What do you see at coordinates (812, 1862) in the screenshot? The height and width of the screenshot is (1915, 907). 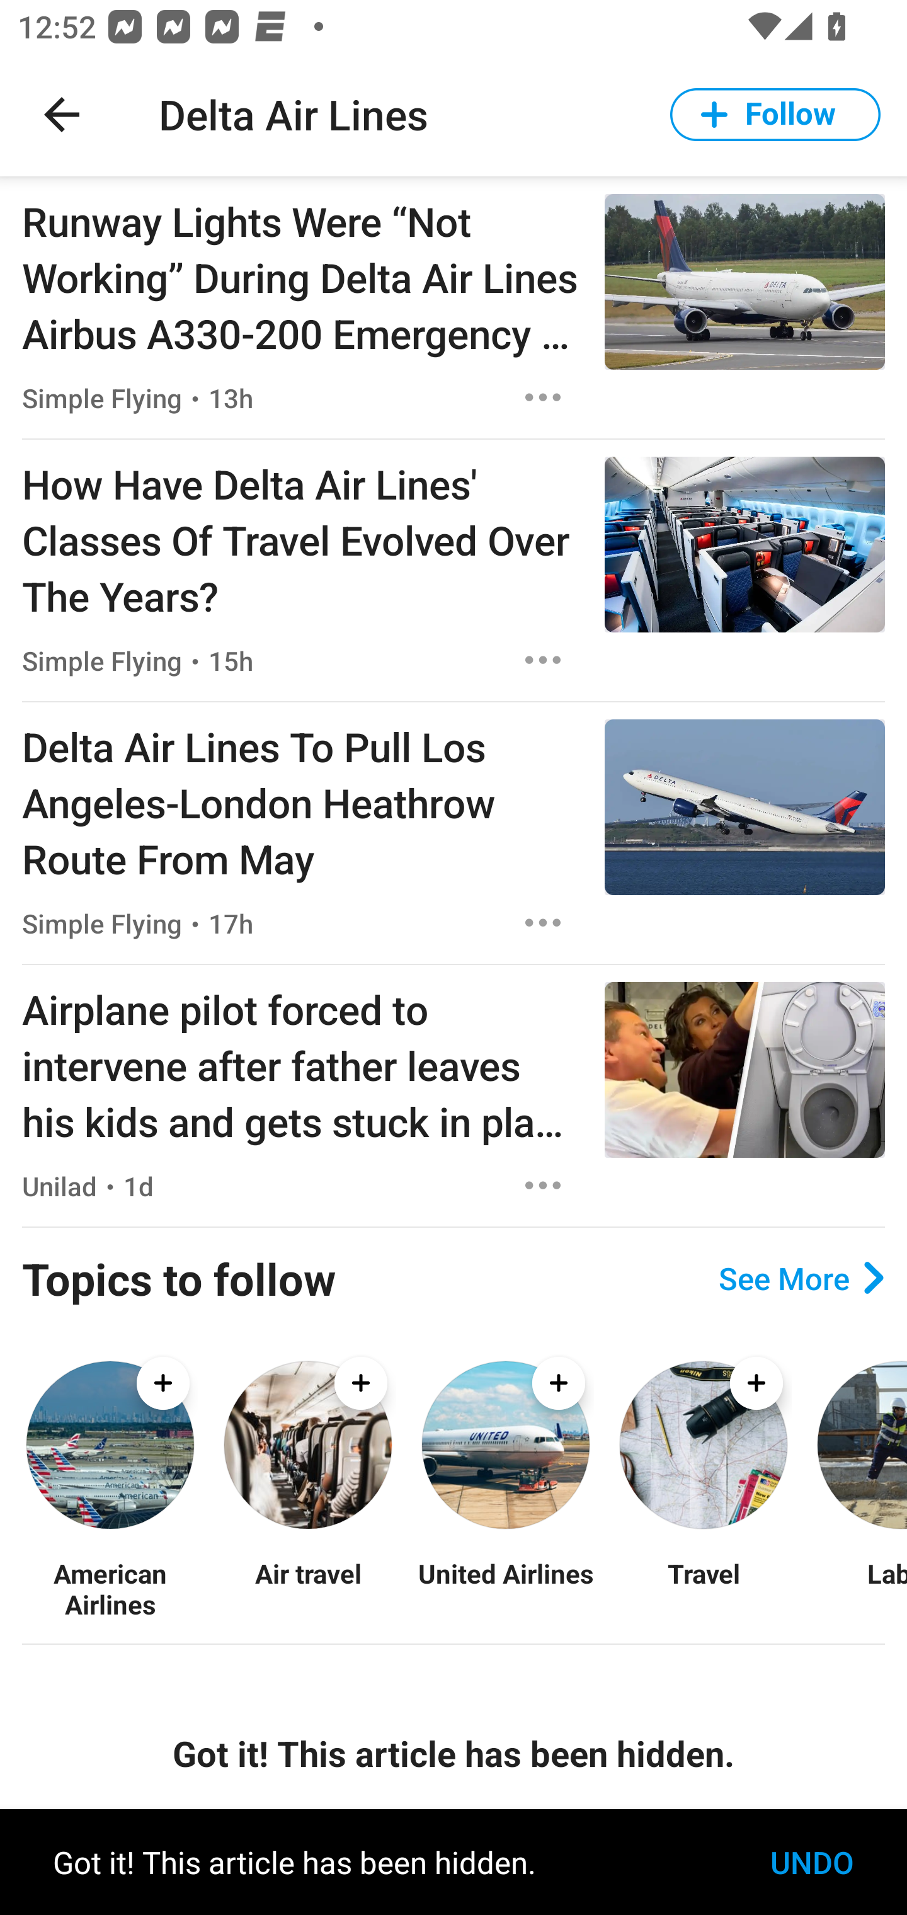 I see `UNDO` at bounding box center [812, 1862].